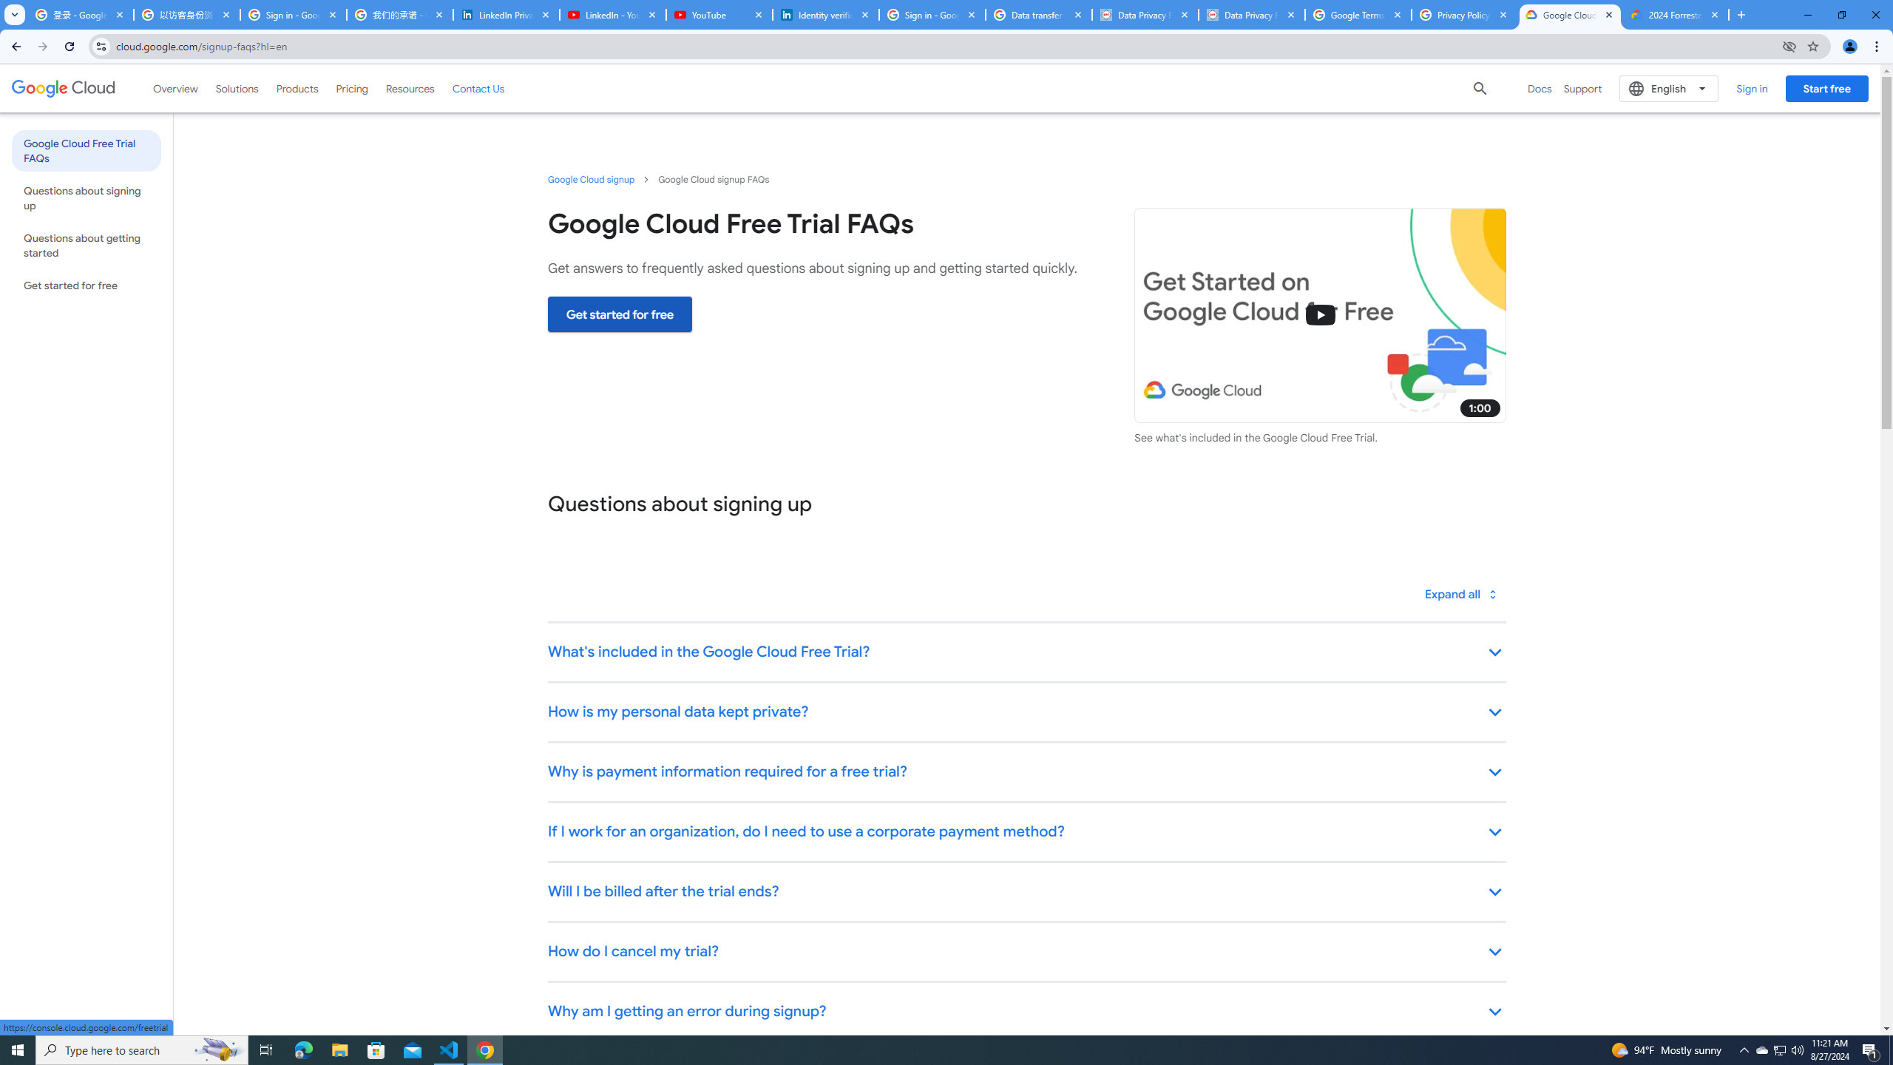 The width and height of the screenshot is (1893, 1065). I want to click on Data Privacy Framework, so click(1252, 15).